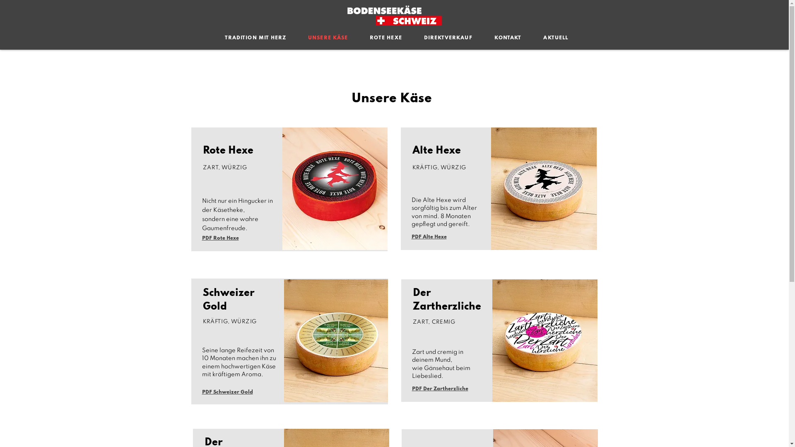 The width and height of the screenshot is (795, 447). What do you see at coordinates (386, 38) in the screenshot?
I see `ROTE HEXE` at bounding box center [386, 38].